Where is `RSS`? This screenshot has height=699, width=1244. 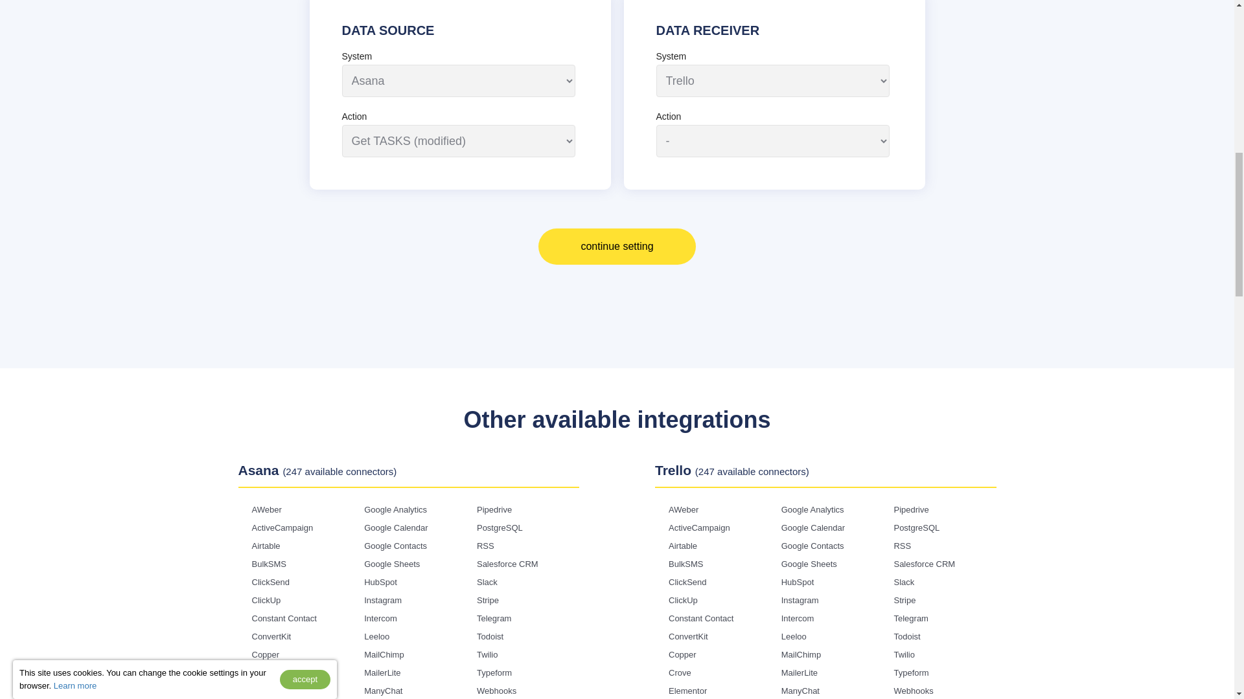 RSS is located at coordinates (485, 546).